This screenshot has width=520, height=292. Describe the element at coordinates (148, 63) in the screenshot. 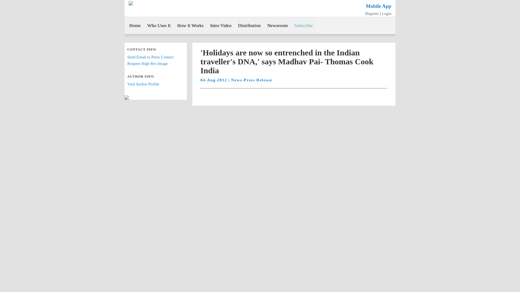

I see `Request High Res Image` at that location.